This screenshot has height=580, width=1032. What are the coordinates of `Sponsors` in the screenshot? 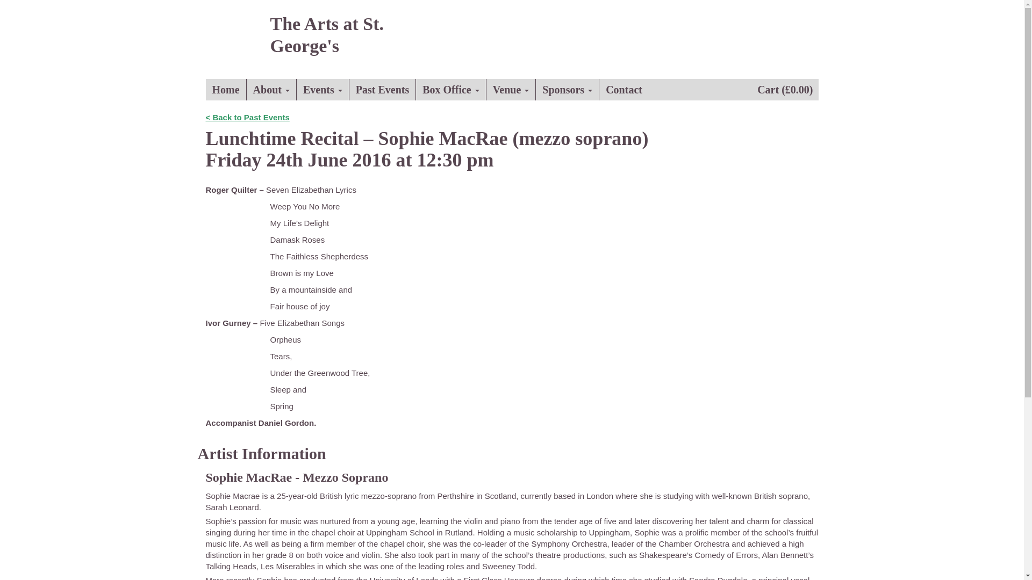 It's located at (568, 89).